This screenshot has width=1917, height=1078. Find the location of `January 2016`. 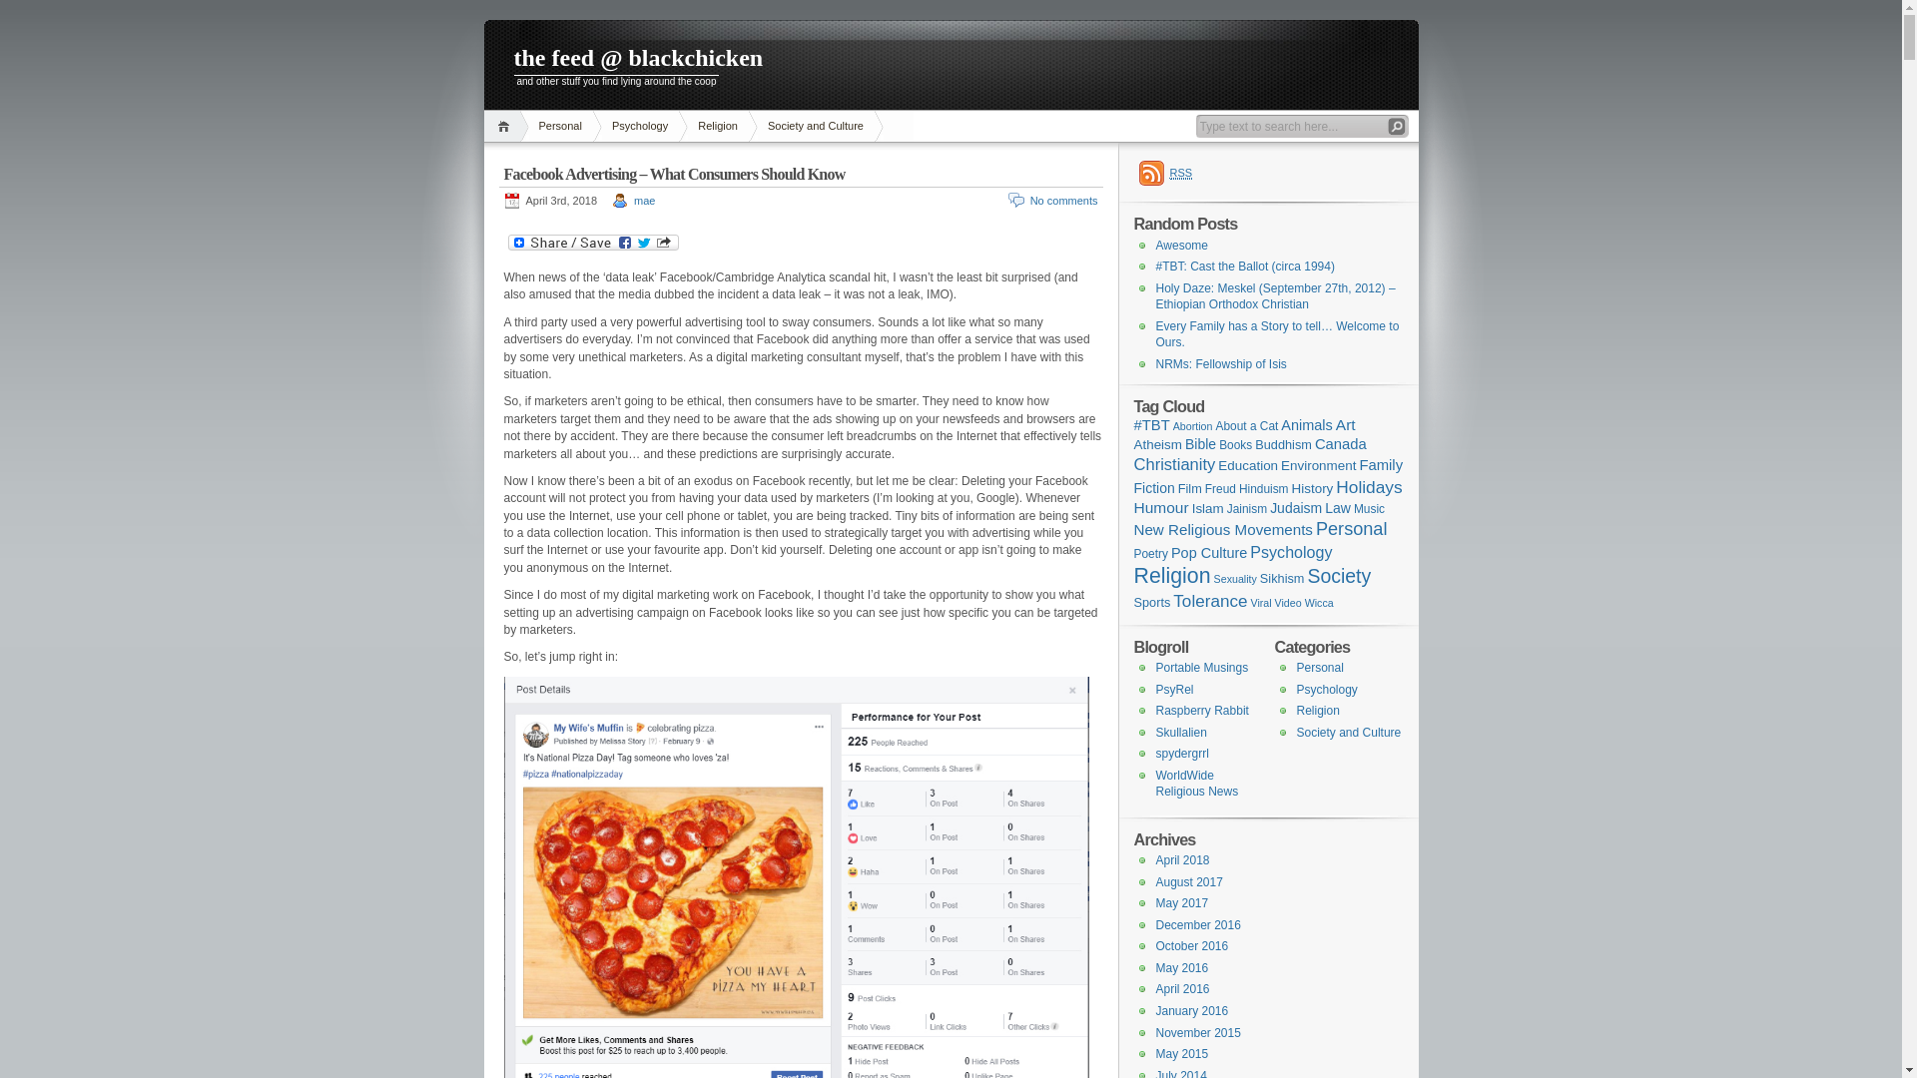

January 2016 is located at coordinates (1192, 1011).